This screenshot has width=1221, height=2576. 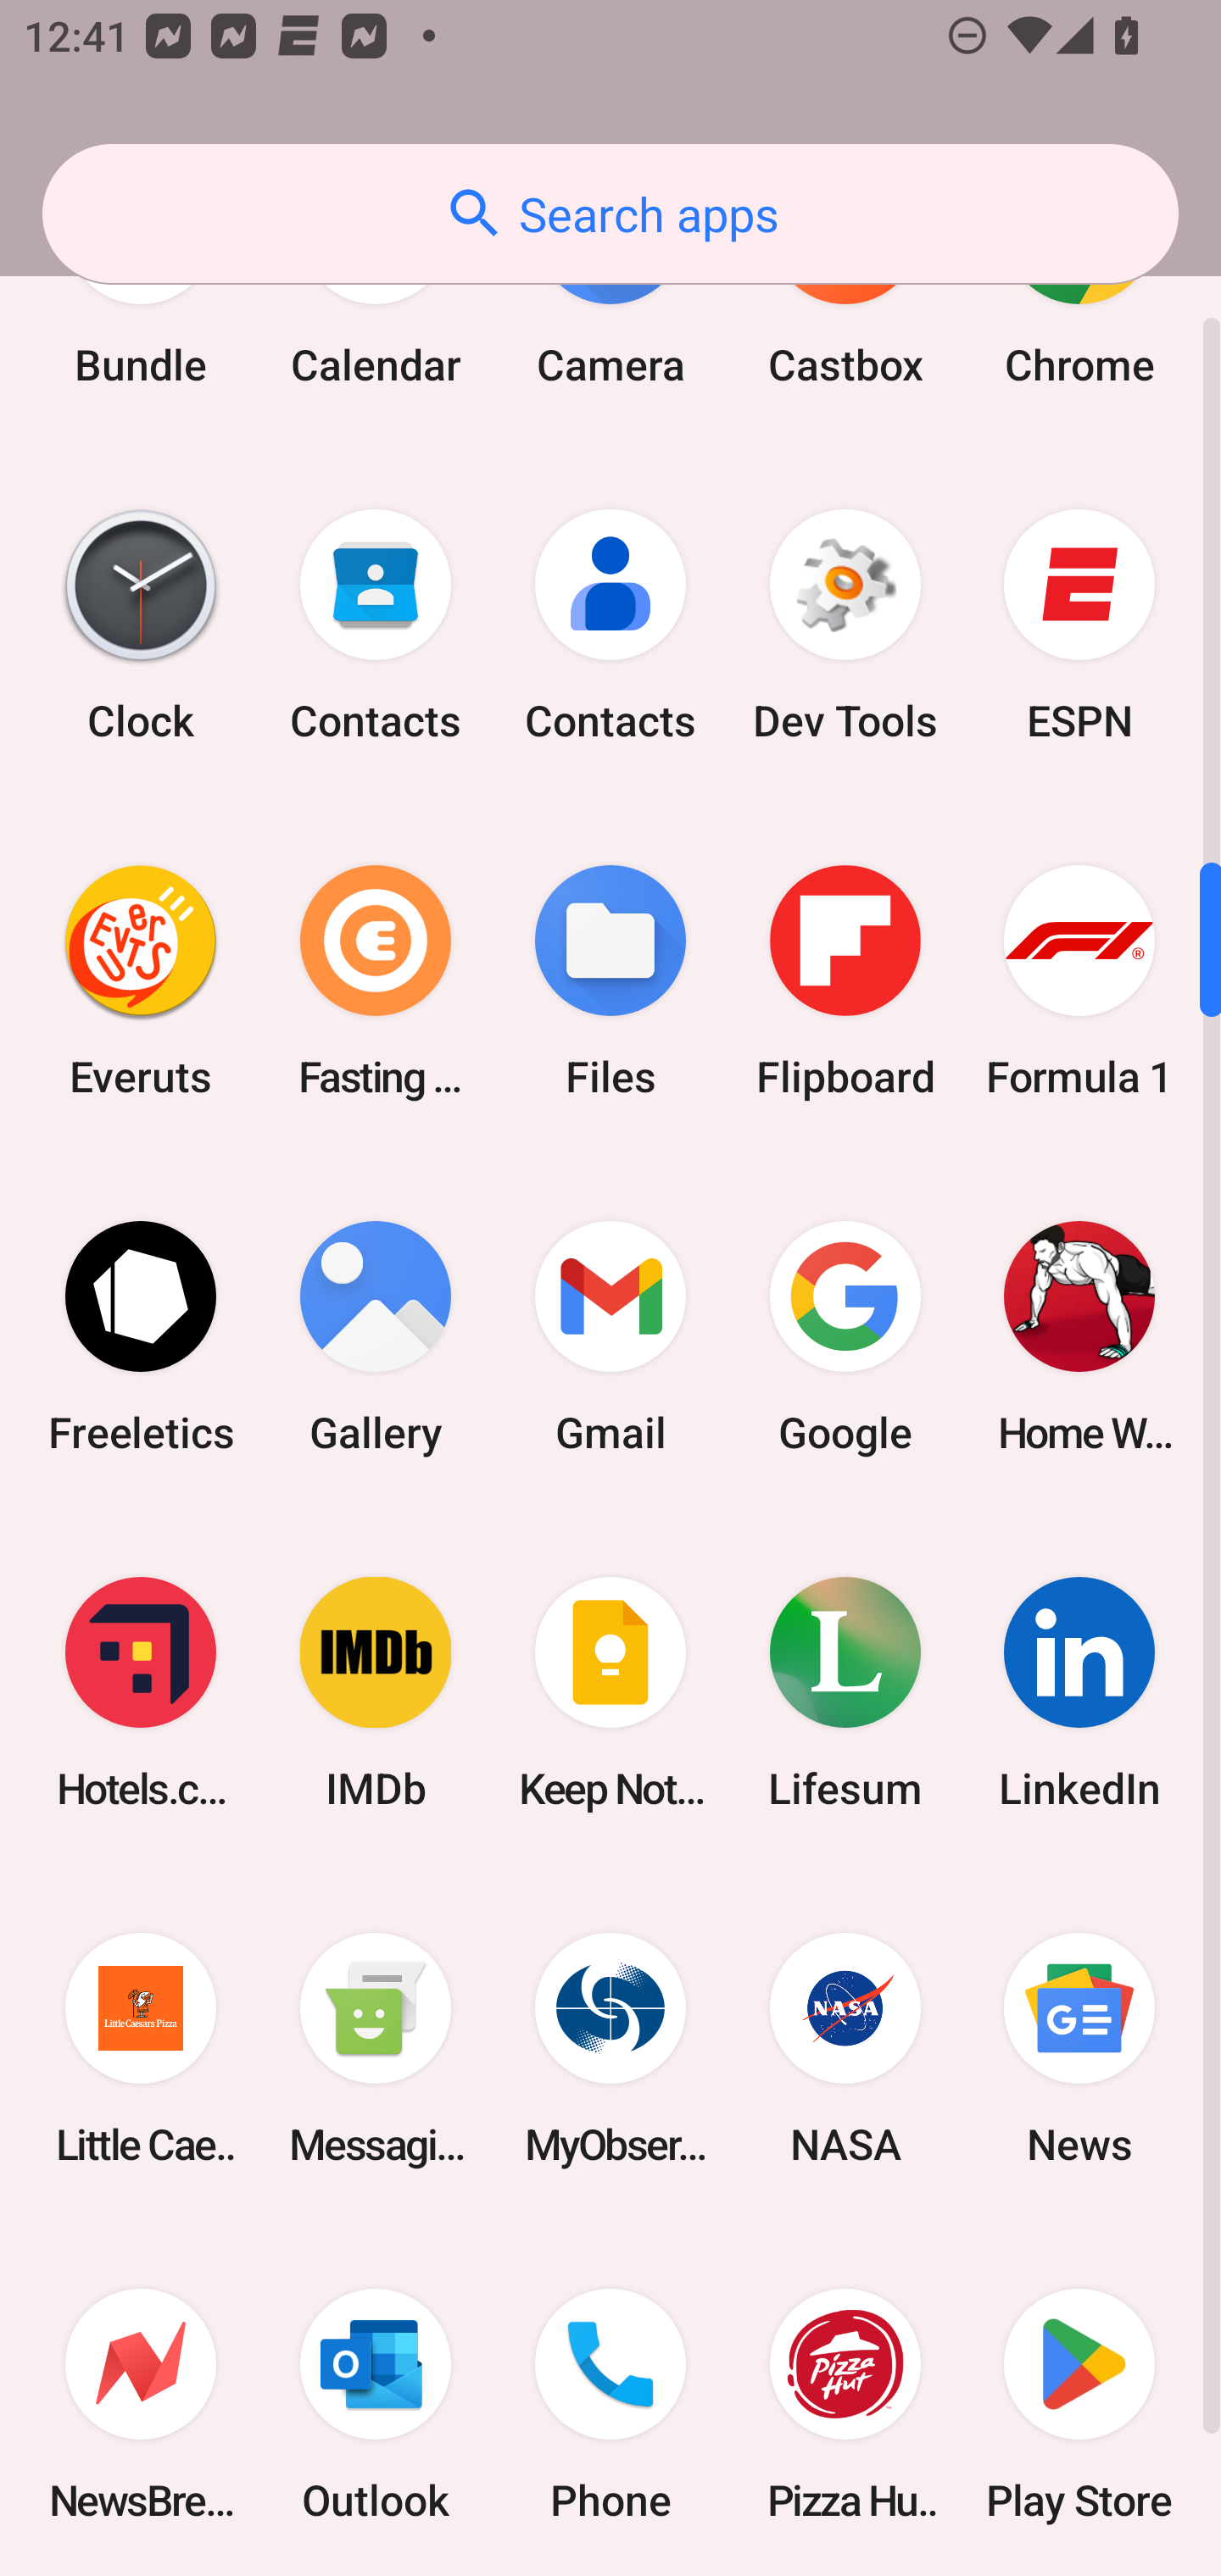 What do you see at coordinates (141, 2401) in the screenshot?
I see `NewsBreak` at bounding box center [141, 2401].